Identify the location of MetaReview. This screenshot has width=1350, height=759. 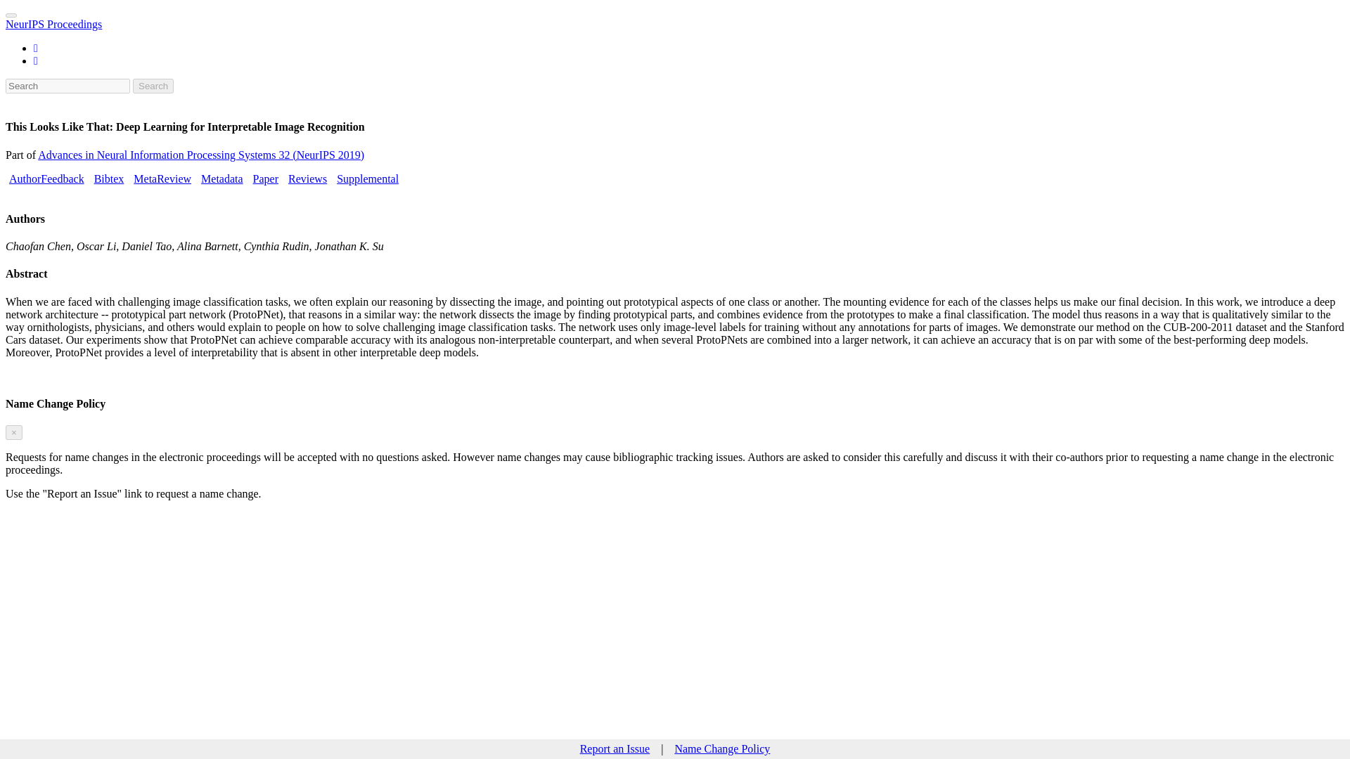
(162, 179).